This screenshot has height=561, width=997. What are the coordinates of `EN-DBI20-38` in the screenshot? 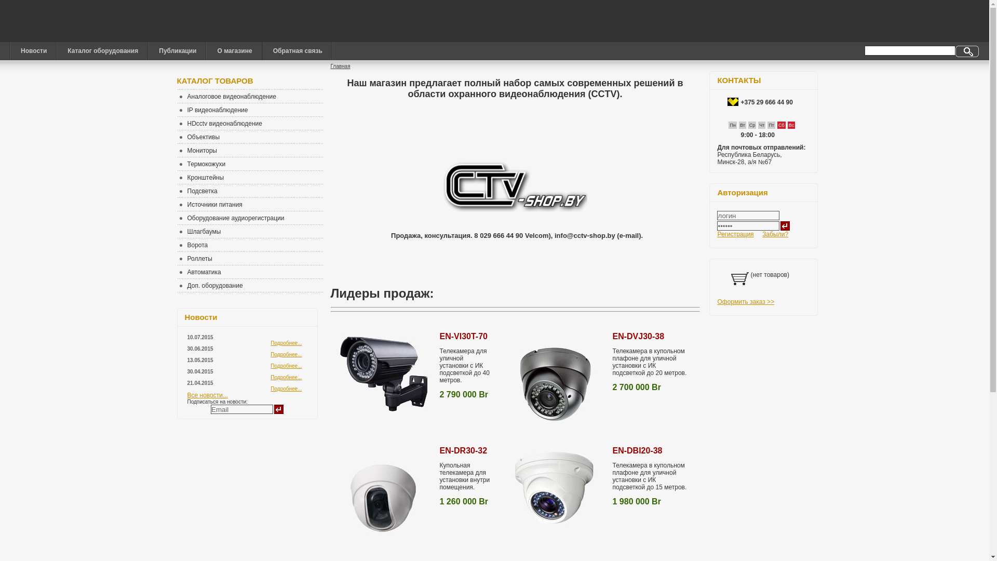 It's located at (637, 451).